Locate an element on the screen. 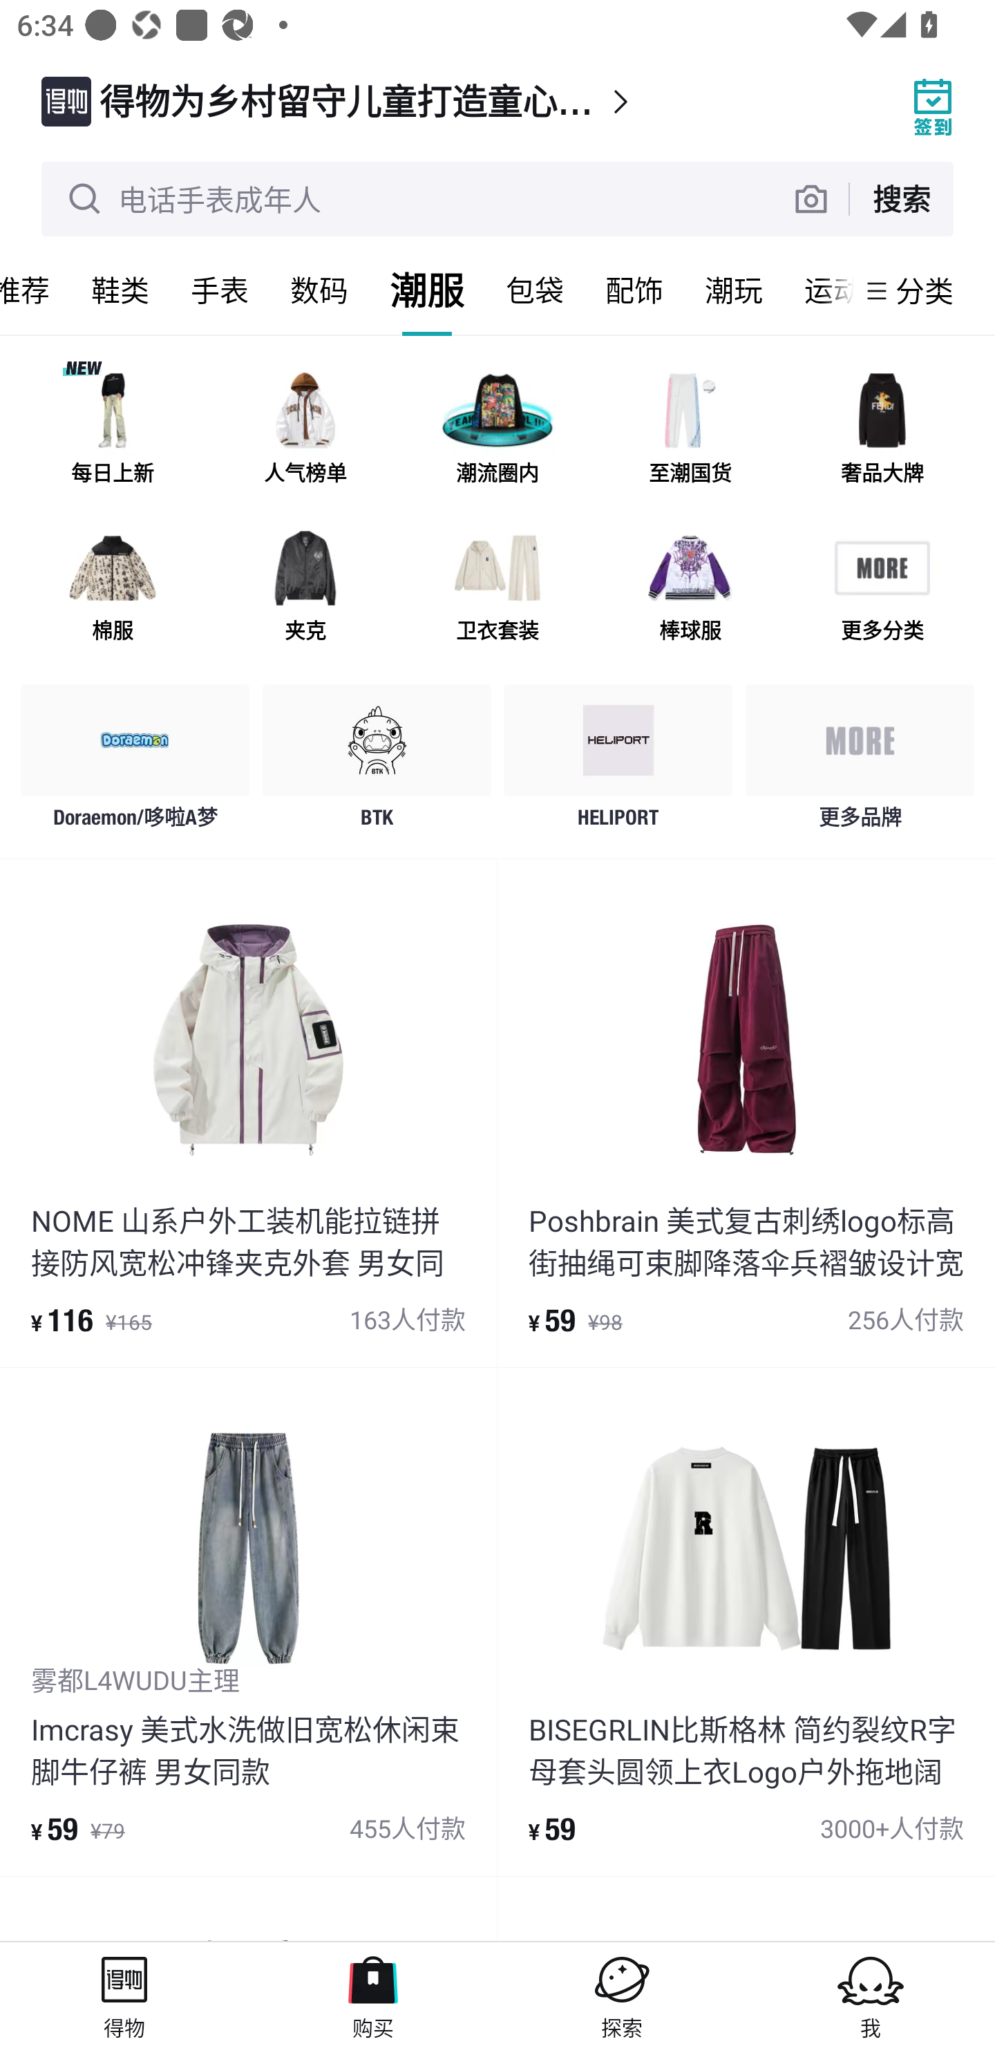 This screenshot has width=995, height=2046. 探索 is located at coordinates (622, 1993).